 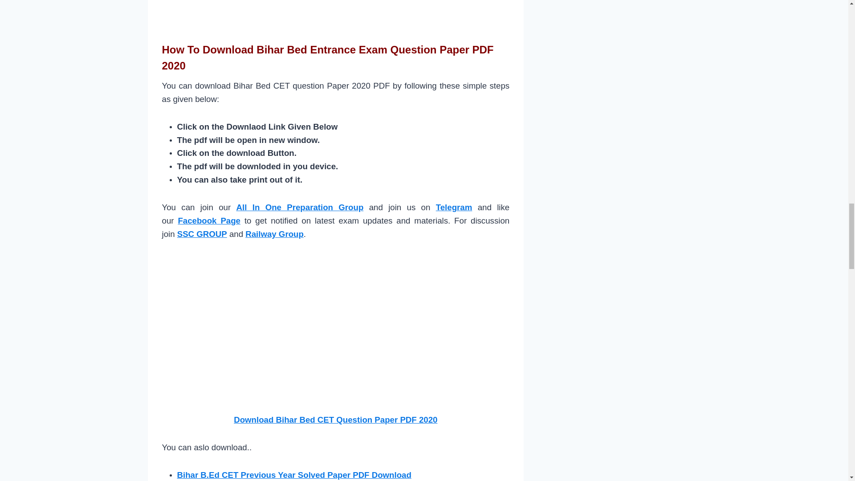 What do you see at coordinates (274, 234) in the screenshot?
I see `Railway Group` at bounding box center [274, 234].